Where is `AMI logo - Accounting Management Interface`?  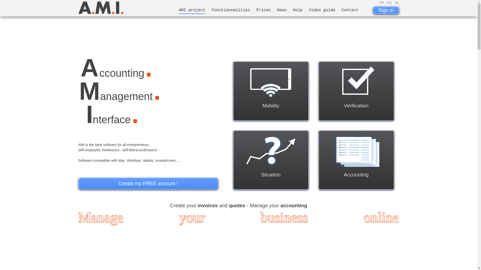 AMI logo - Accounting Management Interface is located at coordinates (101, 8).